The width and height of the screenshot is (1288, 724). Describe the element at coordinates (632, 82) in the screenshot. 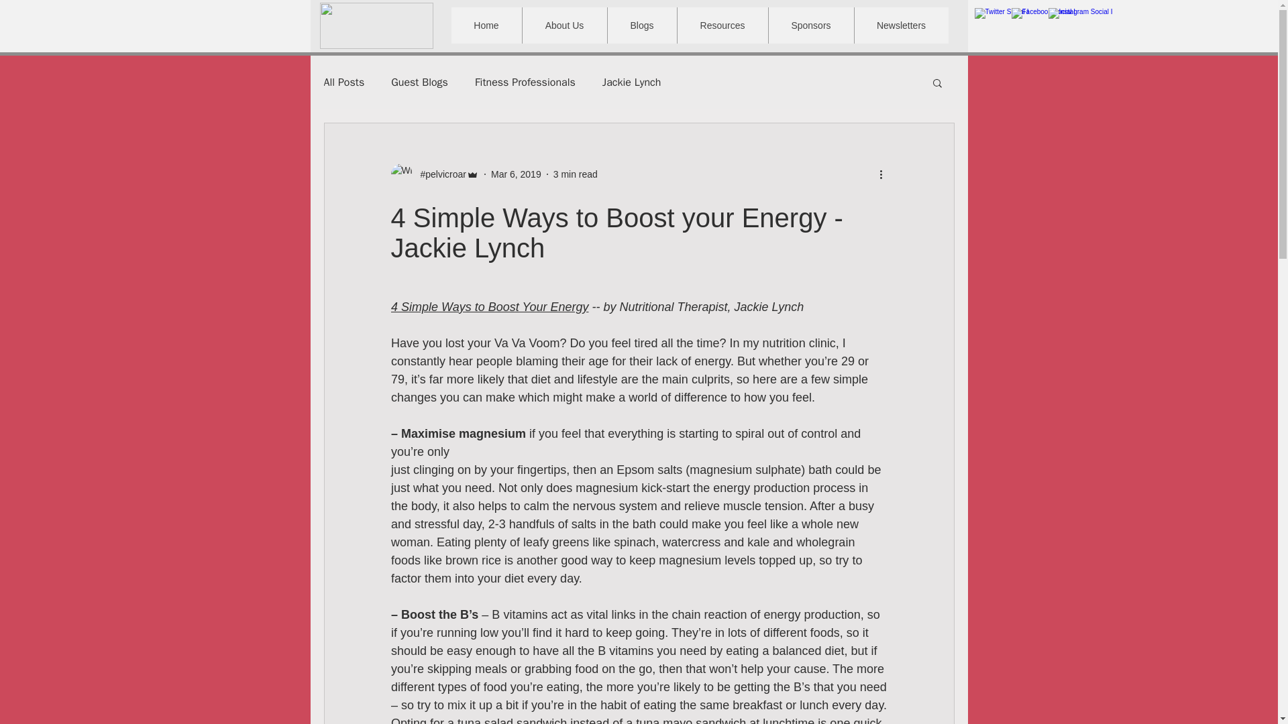

I see `Jackie Lynch` at that location.